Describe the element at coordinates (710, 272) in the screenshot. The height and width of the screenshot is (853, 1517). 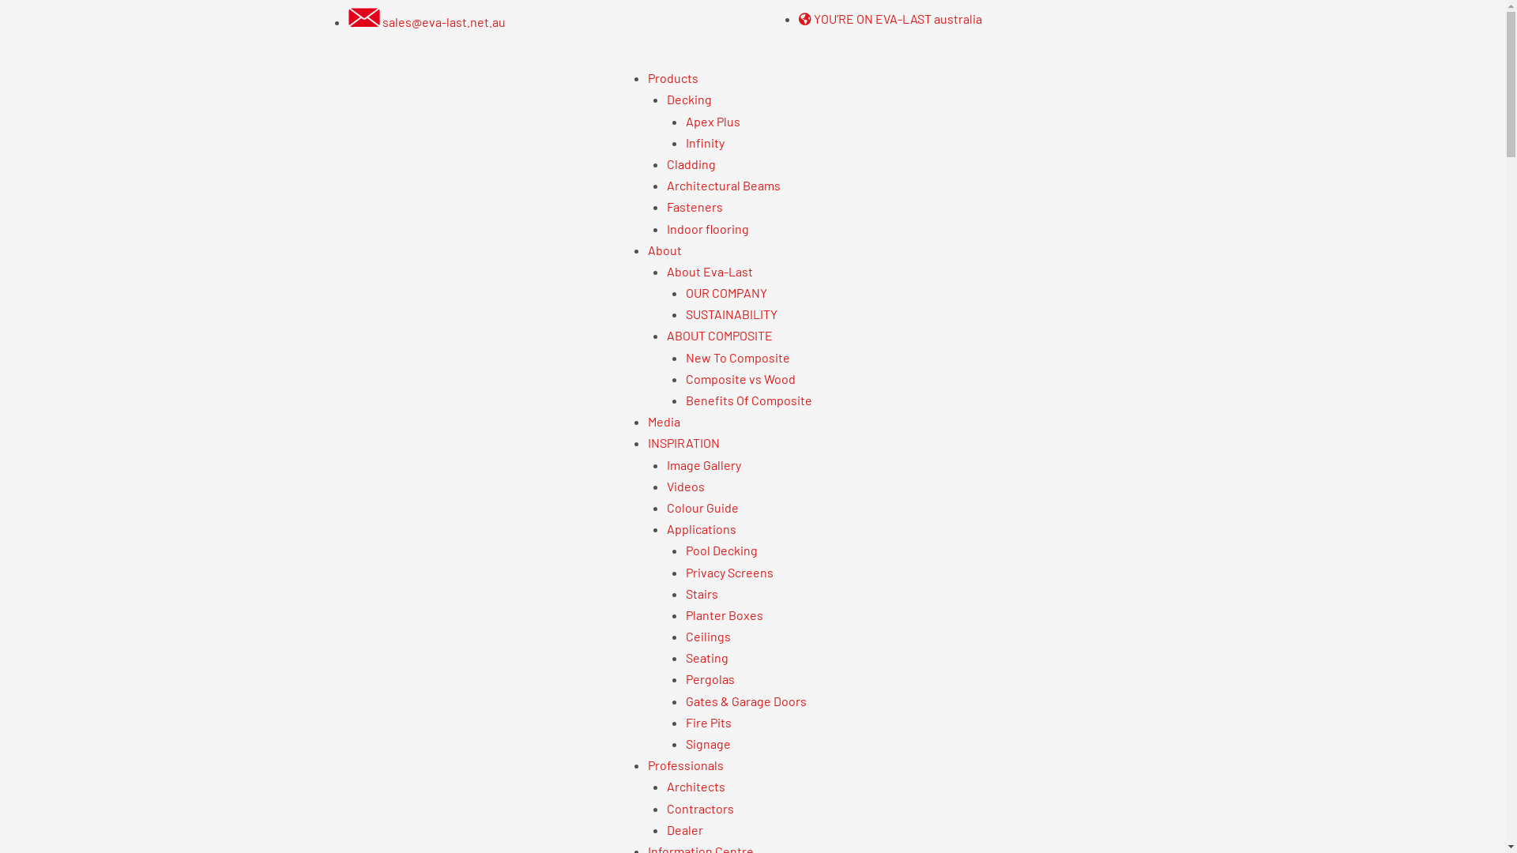
I see `About Eva-Last` at that location.